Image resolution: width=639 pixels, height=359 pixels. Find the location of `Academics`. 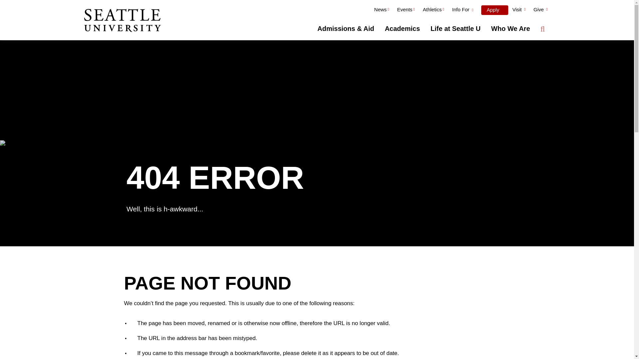

Academics is located at coordinates (402, 29).